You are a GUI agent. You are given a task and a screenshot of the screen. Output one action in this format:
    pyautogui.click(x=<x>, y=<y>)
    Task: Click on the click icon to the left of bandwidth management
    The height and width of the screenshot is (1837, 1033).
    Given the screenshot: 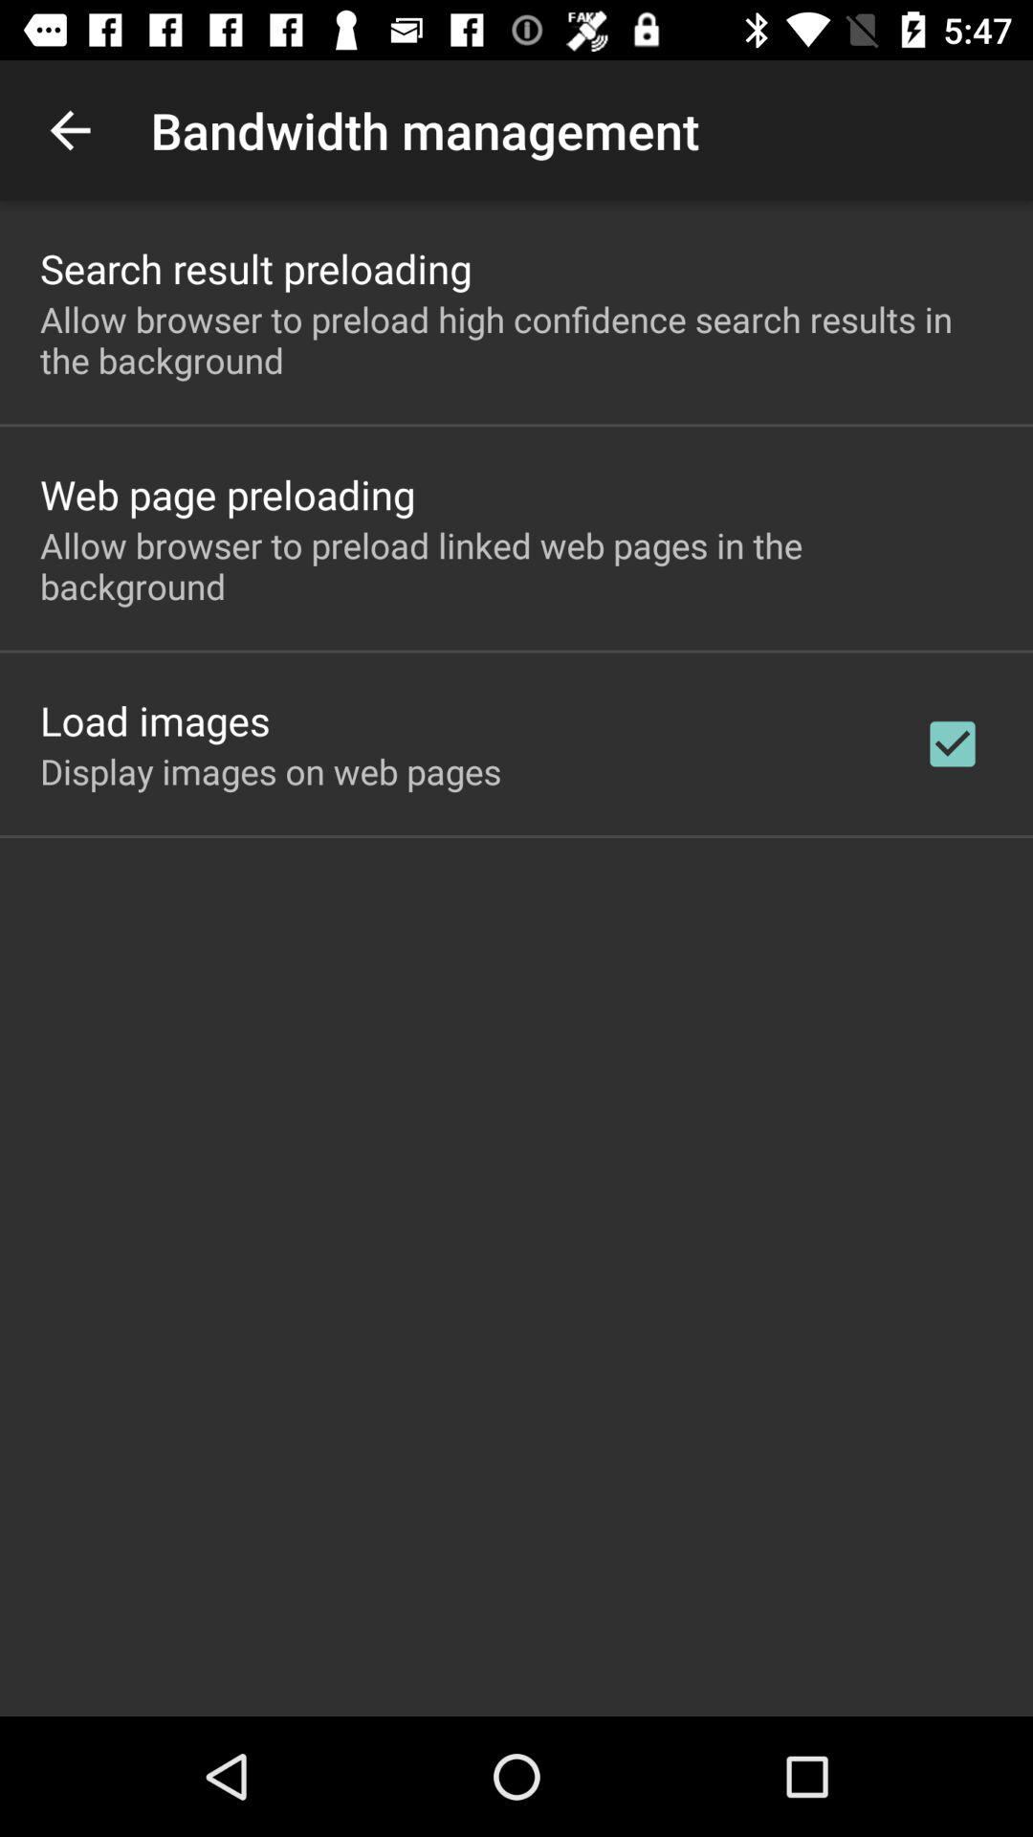 What is the action you would take?
    pyautogui.click(x=70, y=130)
    